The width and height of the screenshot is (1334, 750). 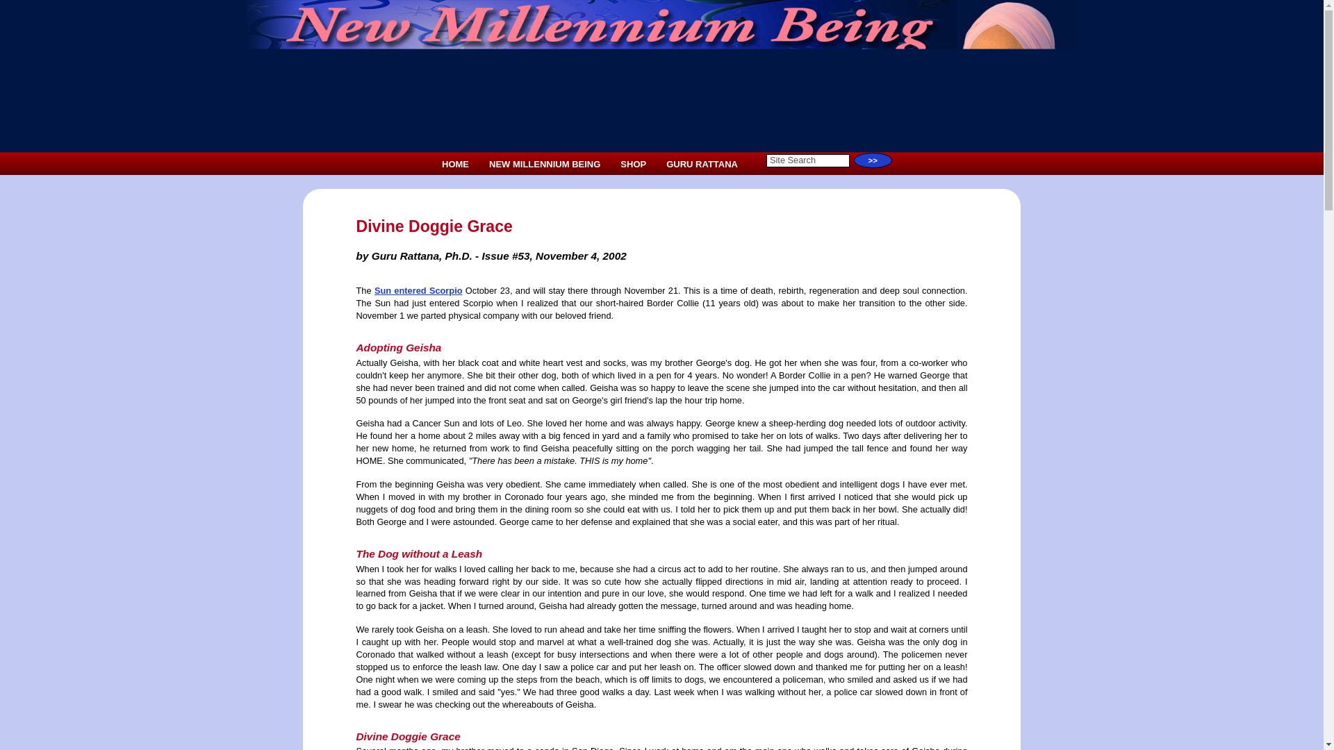 I want to click on GURU RATTANA, so click(x=702, y=164).